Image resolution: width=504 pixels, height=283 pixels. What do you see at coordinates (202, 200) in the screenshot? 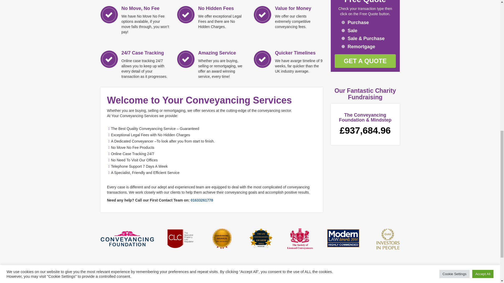
I see `01633261778` at bounding box center [202, 200].